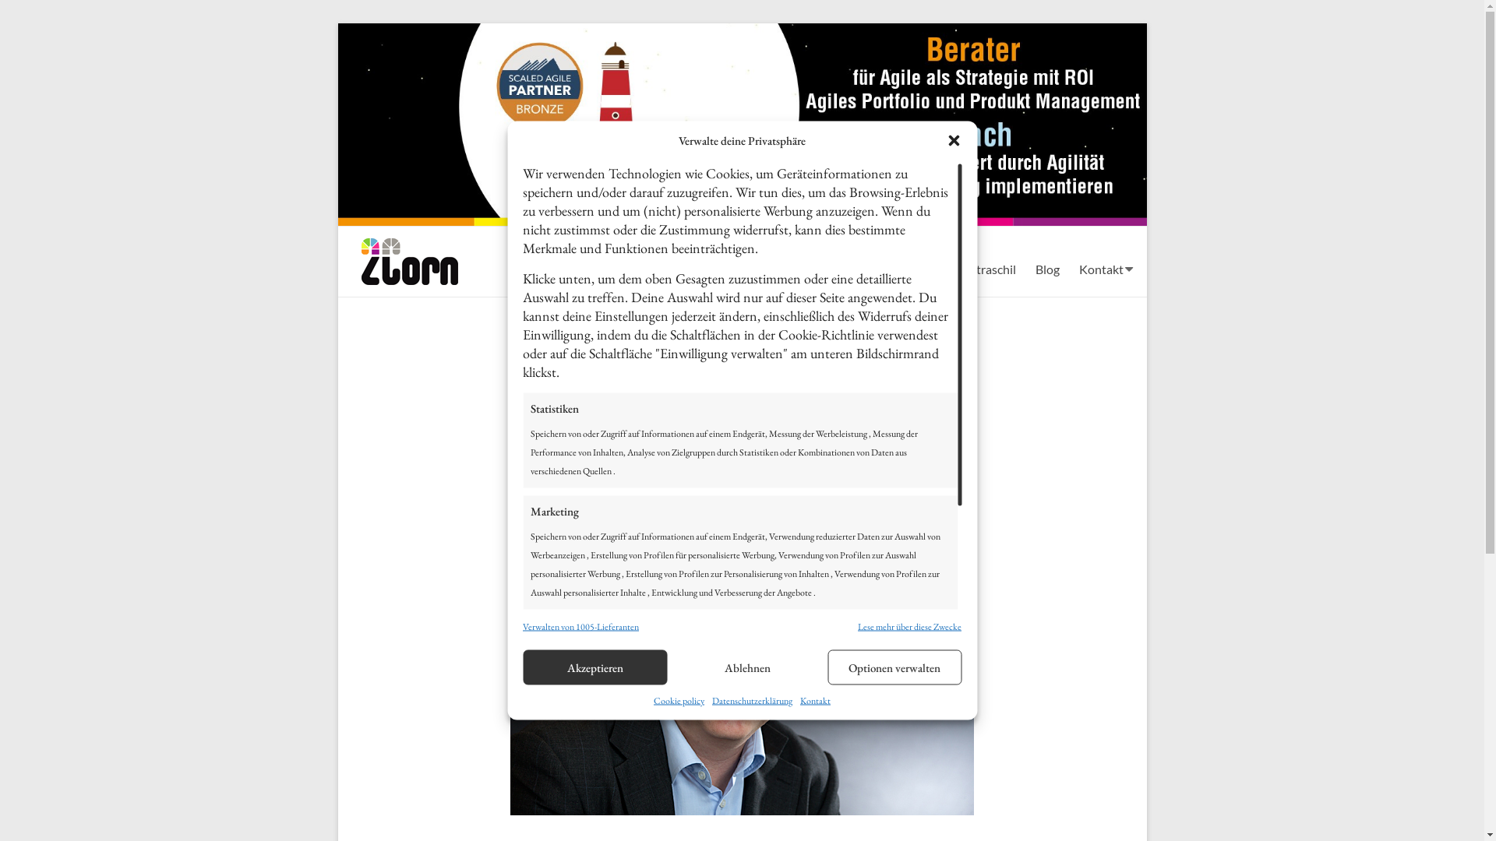 Image resolution: width=1496 pixels, height=841 pixels. Describe the element at coordinates (396, 259) in the screenshot. I see `2Corn` at that location.